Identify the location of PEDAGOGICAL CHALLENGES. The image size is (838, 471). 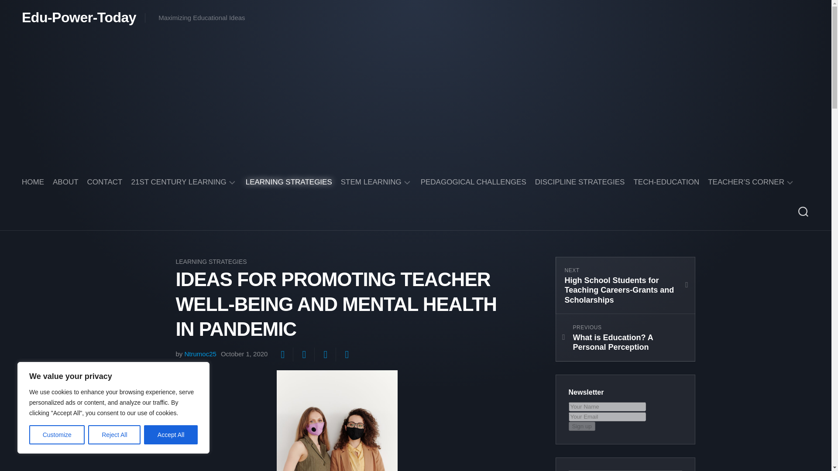
(473, 182).